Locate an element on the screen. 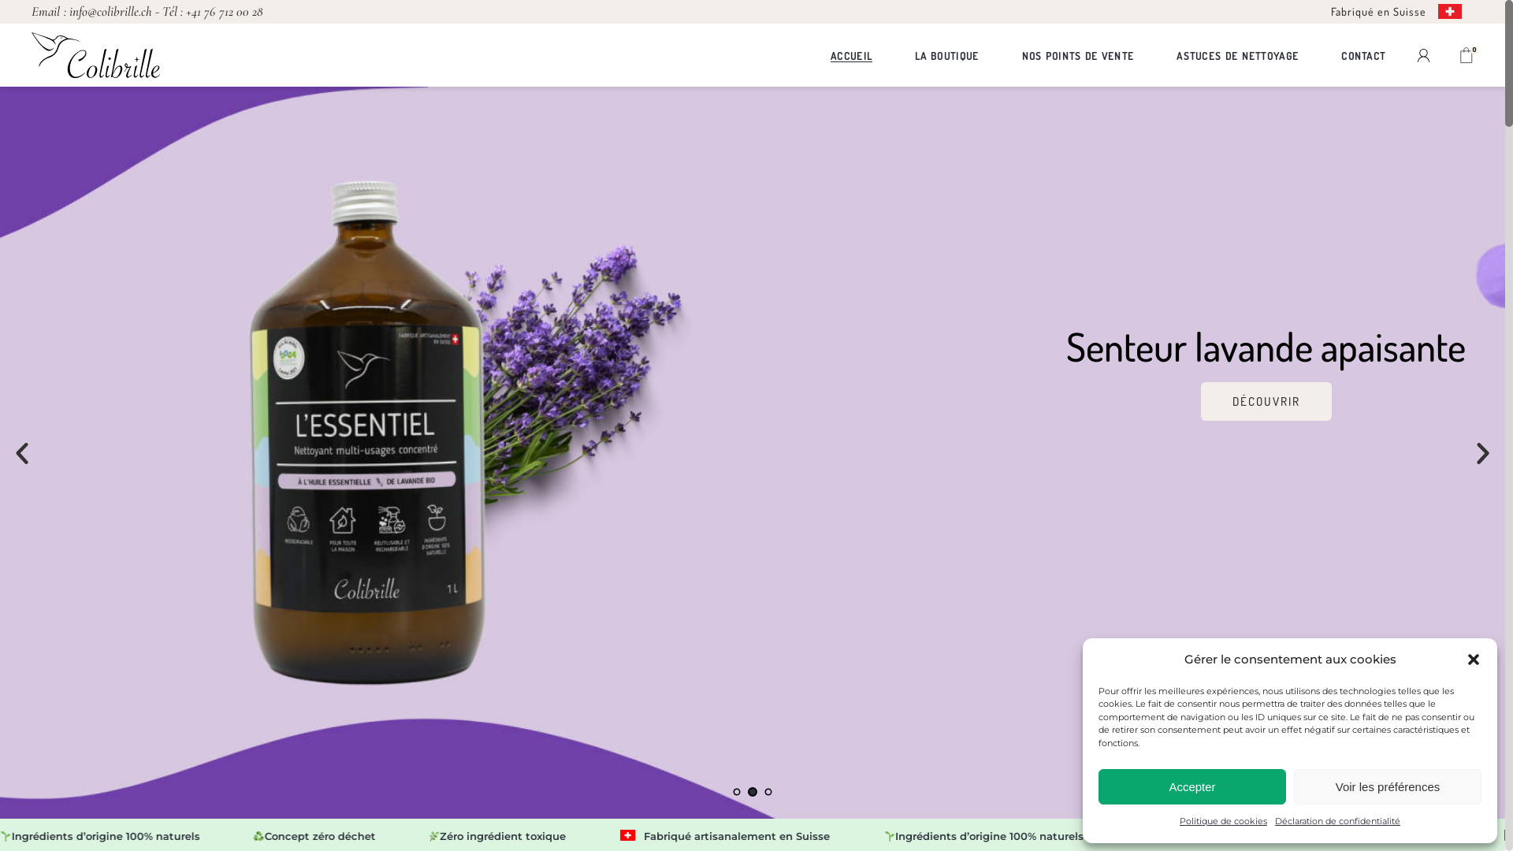  LA BOUTIQUE is located at coordinates (947, 55).